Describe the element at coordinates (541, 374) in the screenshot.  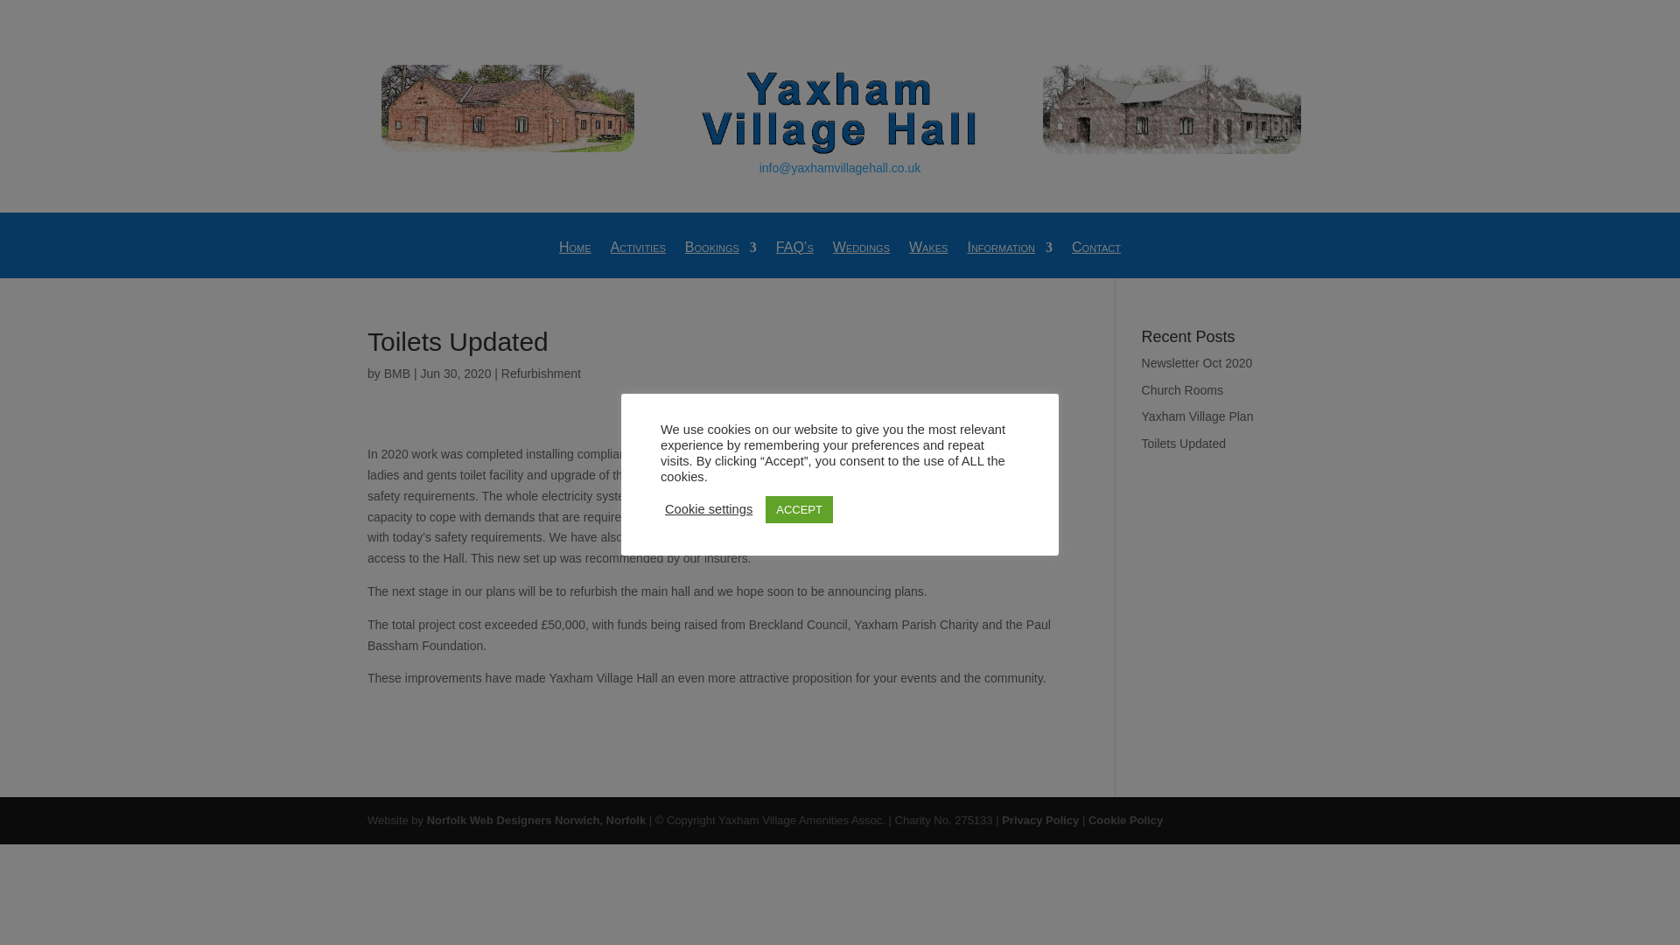
I see `Refurbishment` at that location.